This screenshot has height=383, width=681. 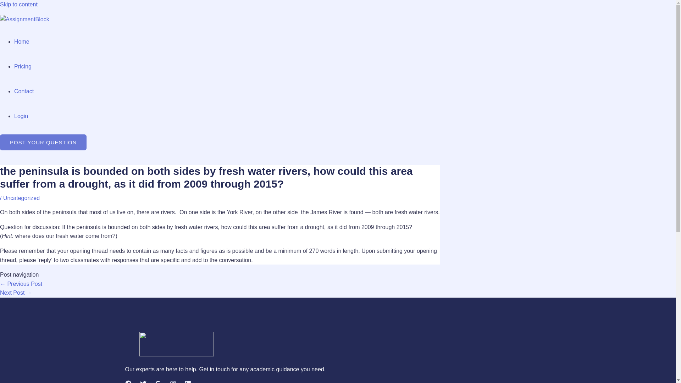 What do you see at coordinates (18, 4) in the screenshot?
I see `Skip to content` at bounding box center [18, 4].